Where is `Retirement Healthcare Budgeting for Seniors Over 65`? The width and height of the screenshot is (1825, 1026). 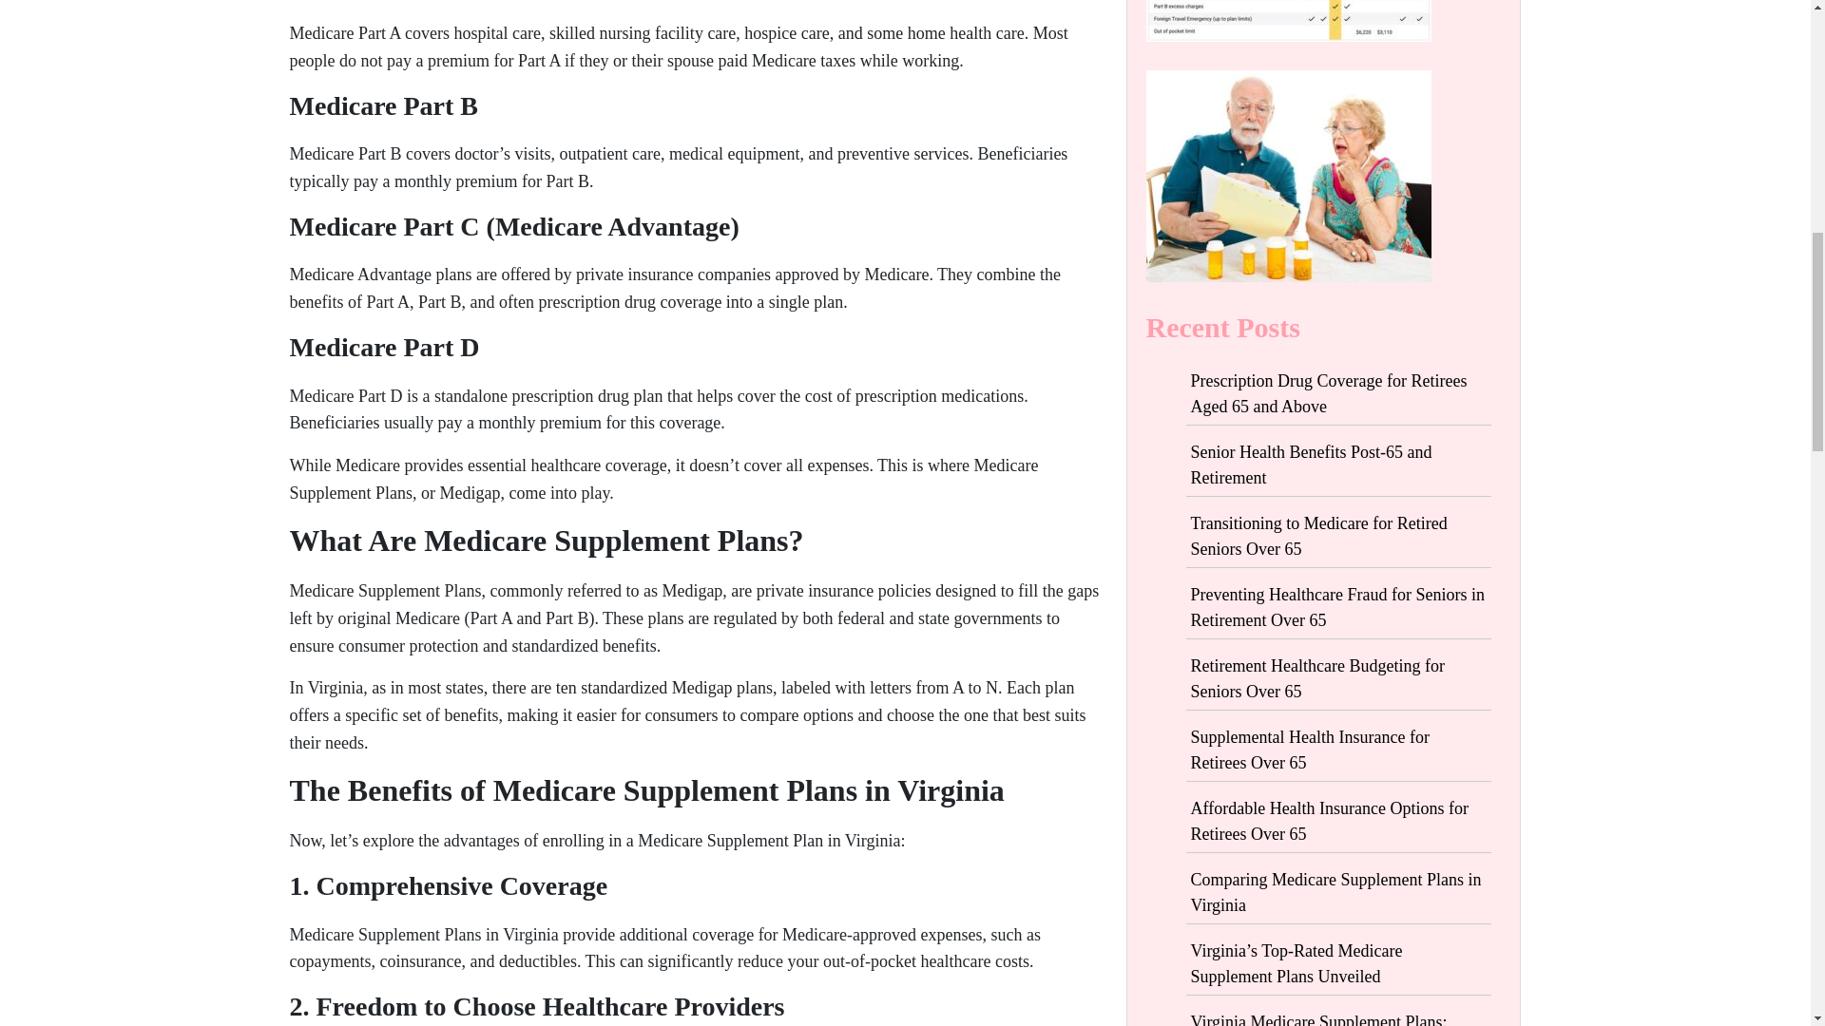
Retirement Healthcare Budgeting for Seniors Over 65 is located at coordinates (1316, 678).